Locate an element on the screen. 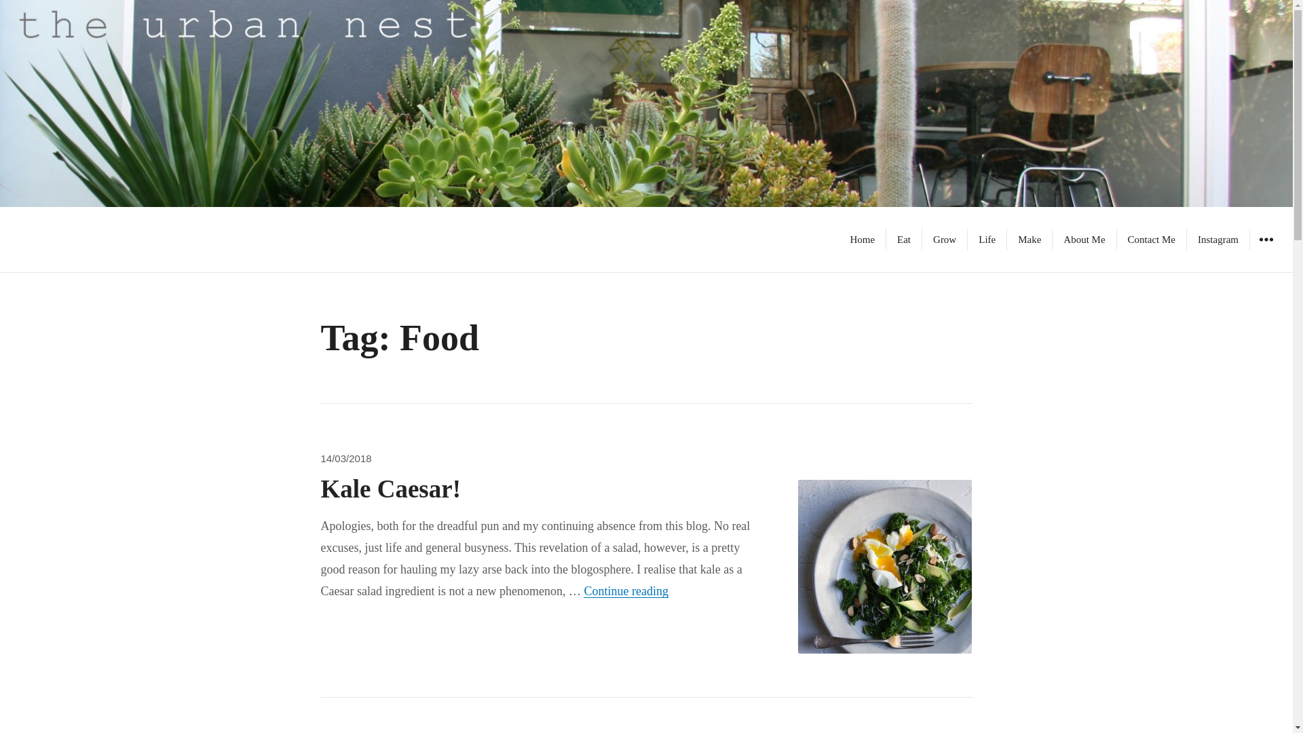 This screenshot has height=733, width=1303. Make is located at coordinates (1151, 239).